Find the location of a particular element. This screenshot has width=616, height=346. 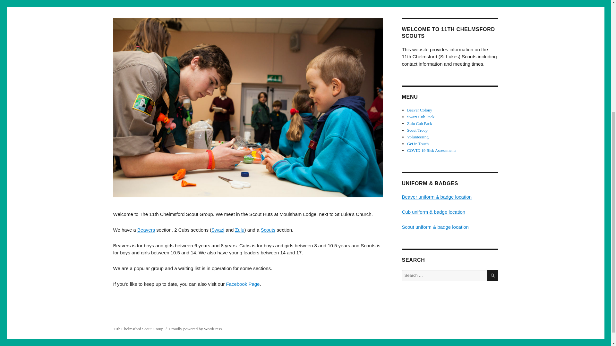

Zulu is located at coordinates (239, 229).